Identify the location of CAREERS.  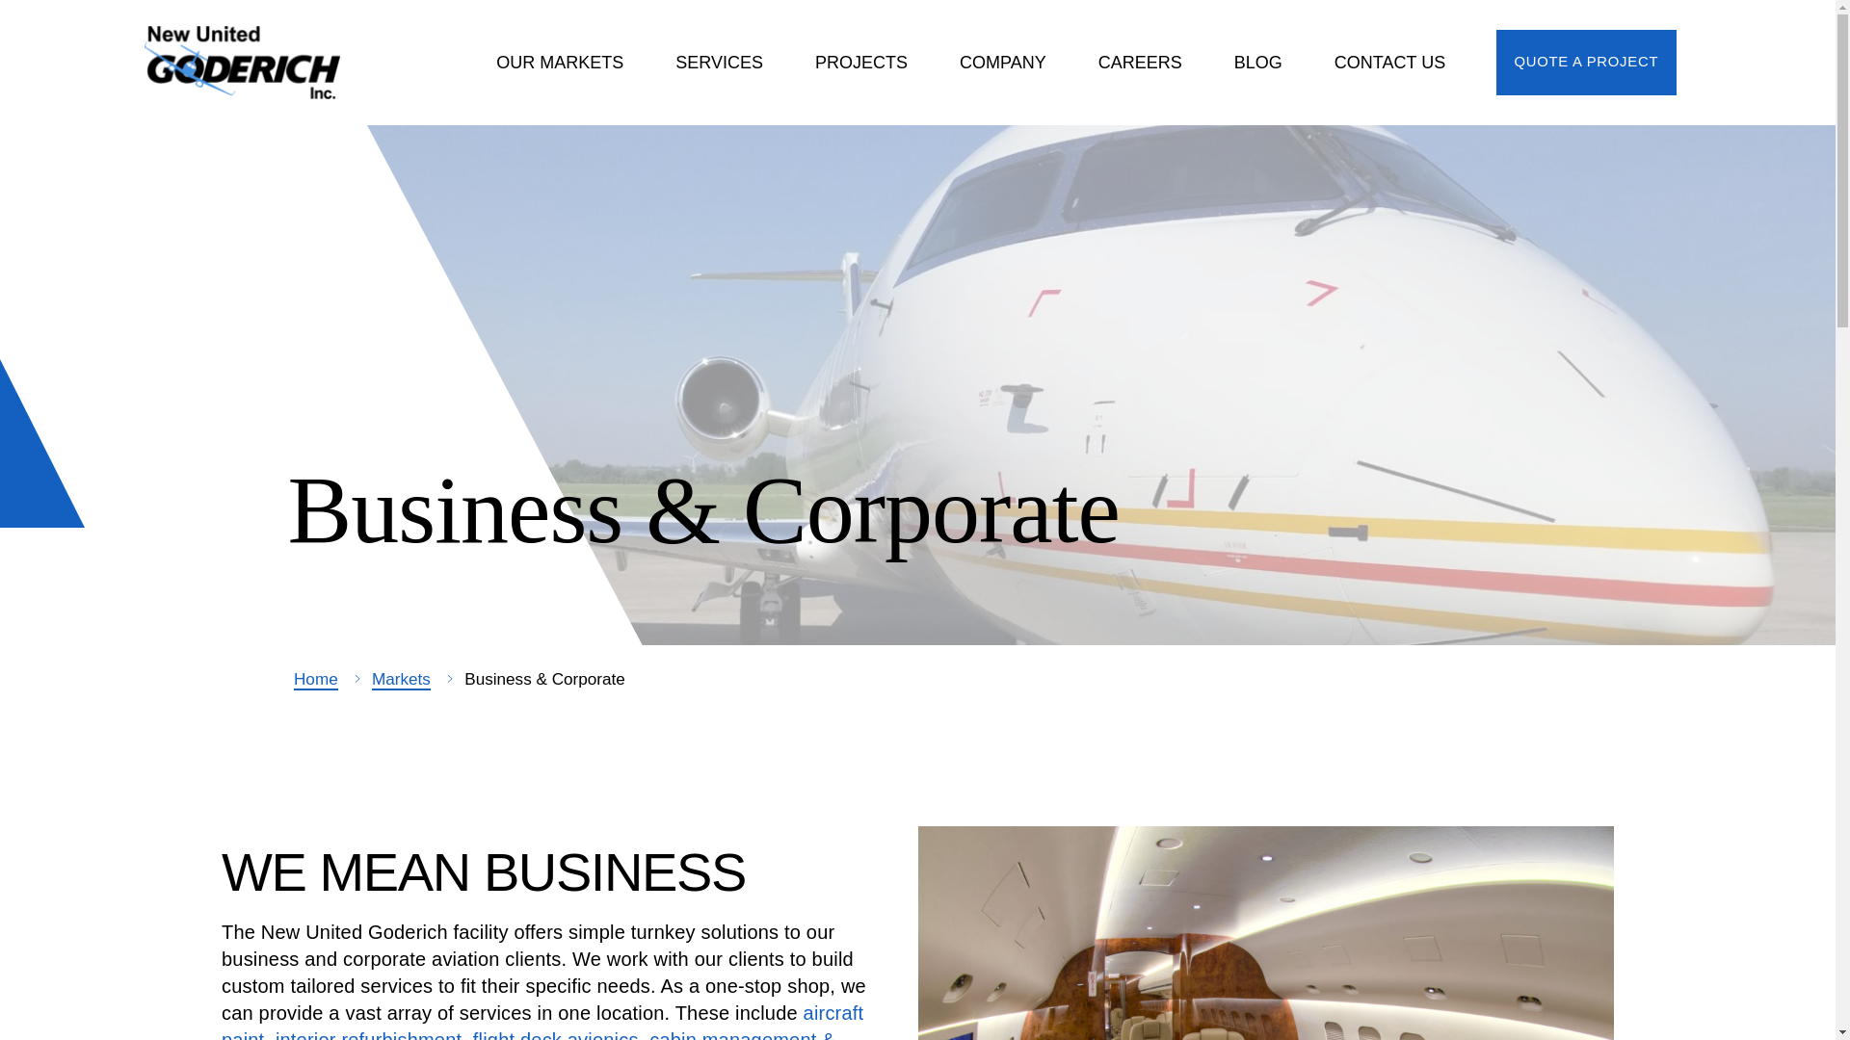
(1140, 62).